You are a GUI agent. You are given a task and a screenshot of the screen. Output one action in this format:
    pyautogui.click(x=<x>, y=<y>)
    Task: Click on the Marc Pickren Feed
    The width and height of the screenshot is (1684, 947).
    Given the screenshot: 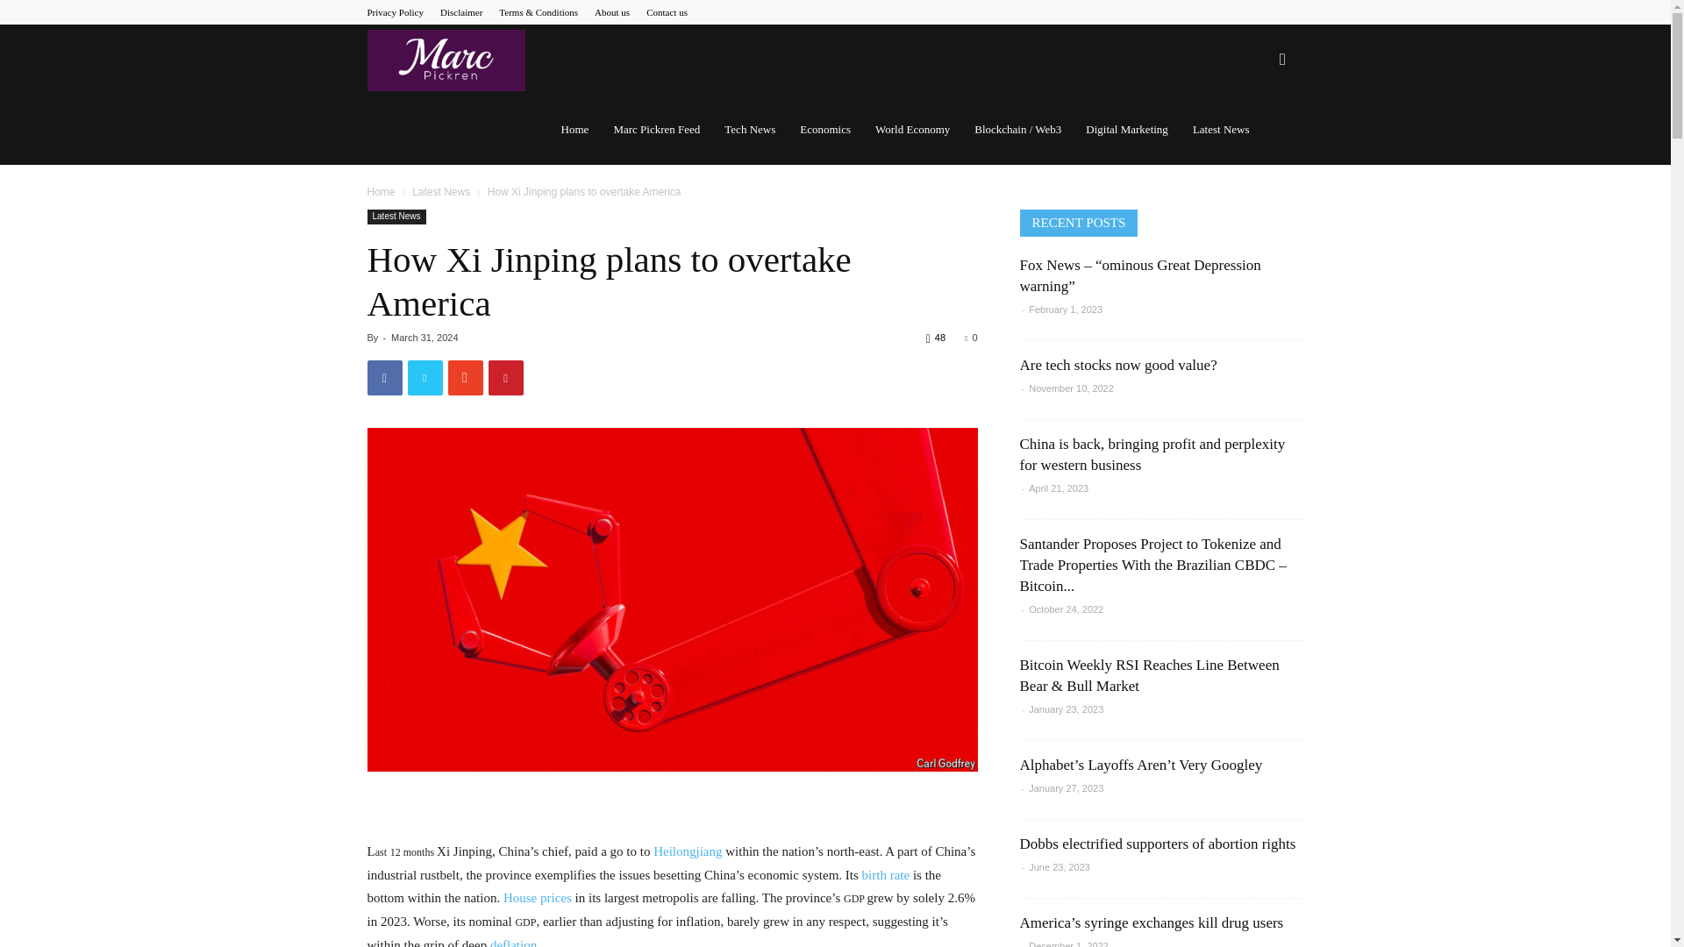 What is the action you would take?
    pyautogui.click(x=656, y=130)
    